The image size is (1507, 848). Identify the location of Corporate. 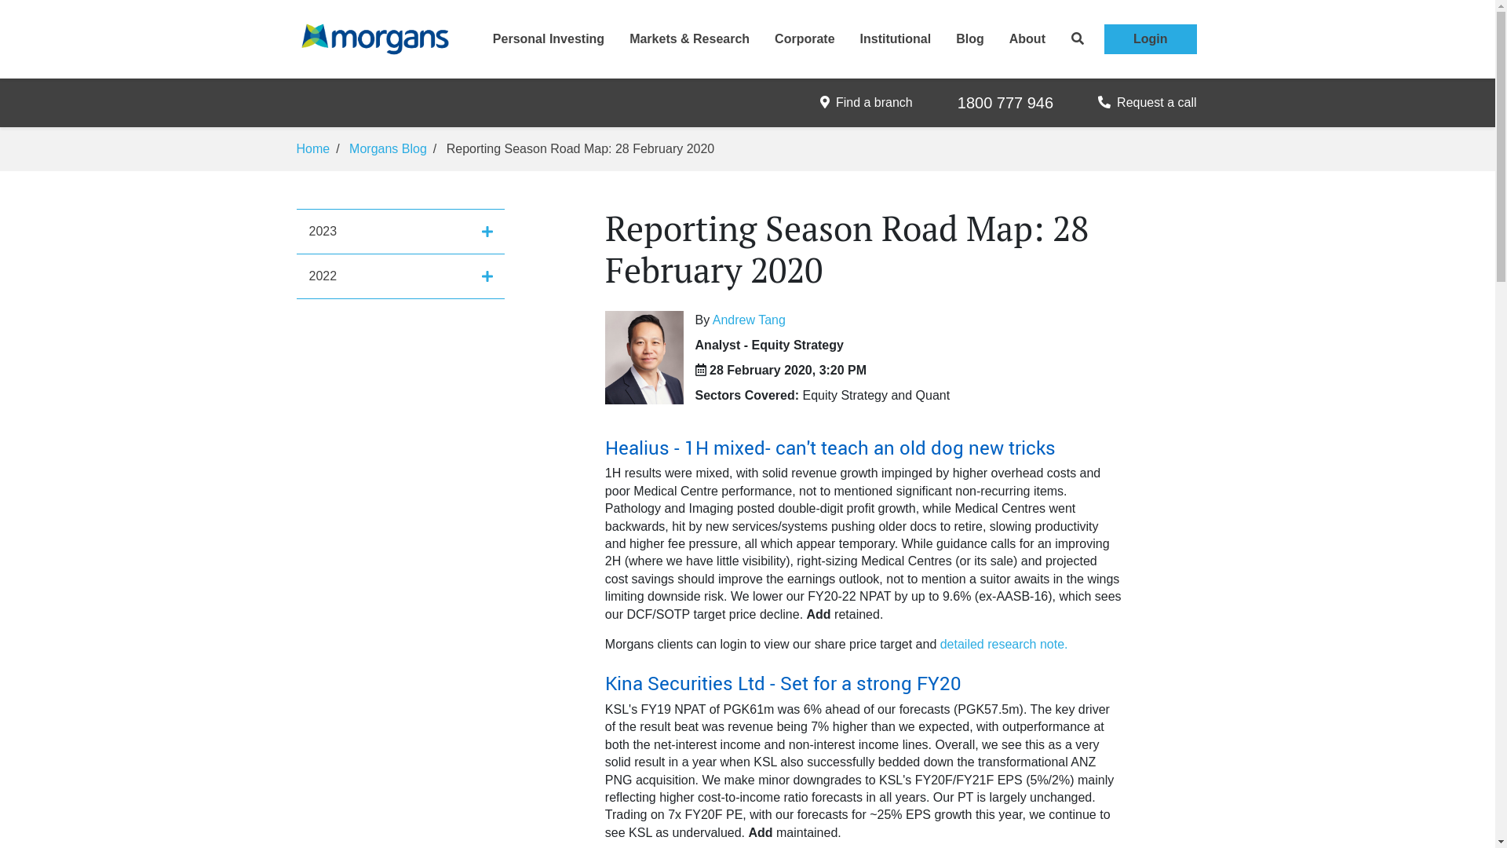
(805, 39).